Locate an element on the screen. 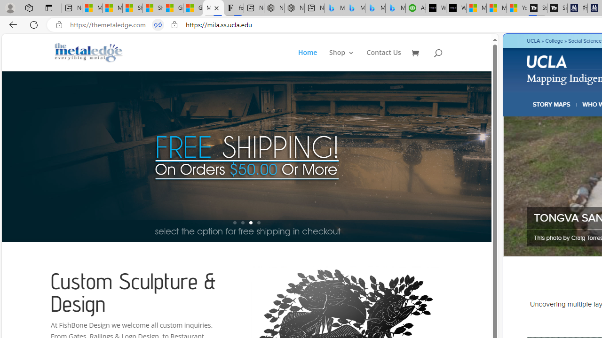  Microsoft Start Sports is located at coordinates (476, 8).